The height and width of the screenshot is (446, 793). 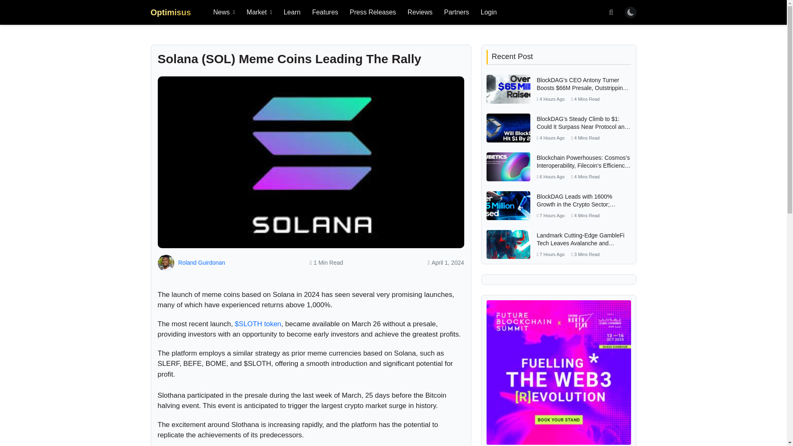 What do you see at coordinates (202, 263) in the screenshot?
I see `Roland Guirdonan` at bounding box center [202, 263].